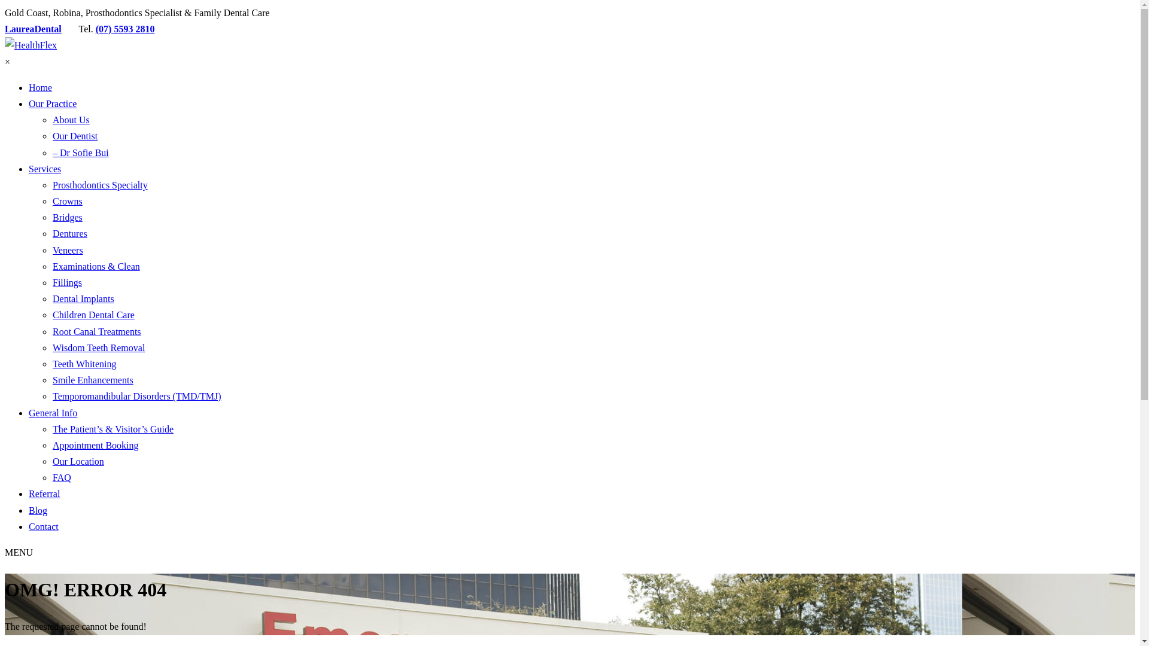 This screenshot has width=1149, height=646. What do you see at coordinates (53, 104) in the screenshot?
I see `Our Practice` at bounding box center [53, 104].